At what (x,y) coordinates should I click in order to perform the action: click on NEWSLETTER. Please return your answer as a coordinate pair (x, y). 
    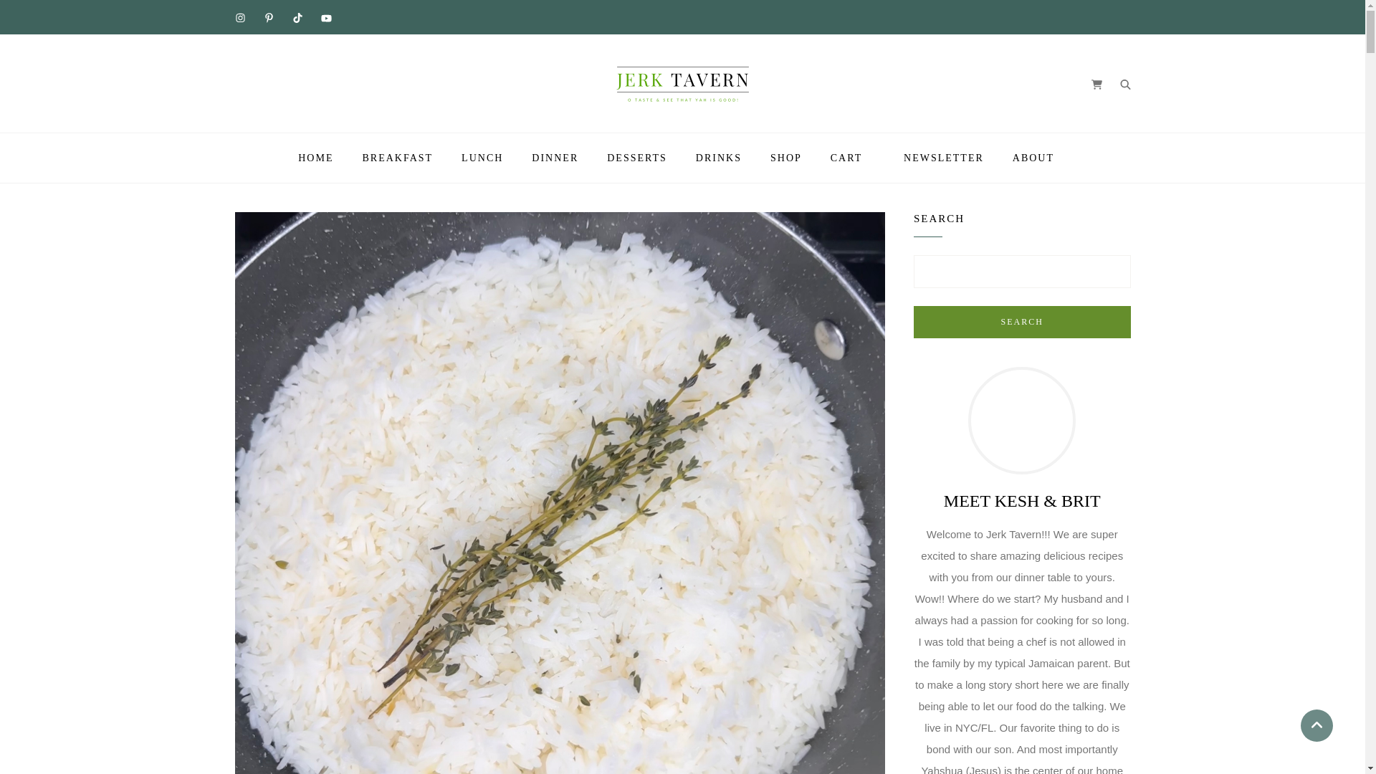
    Looking at the image, I should click on (943, 158).